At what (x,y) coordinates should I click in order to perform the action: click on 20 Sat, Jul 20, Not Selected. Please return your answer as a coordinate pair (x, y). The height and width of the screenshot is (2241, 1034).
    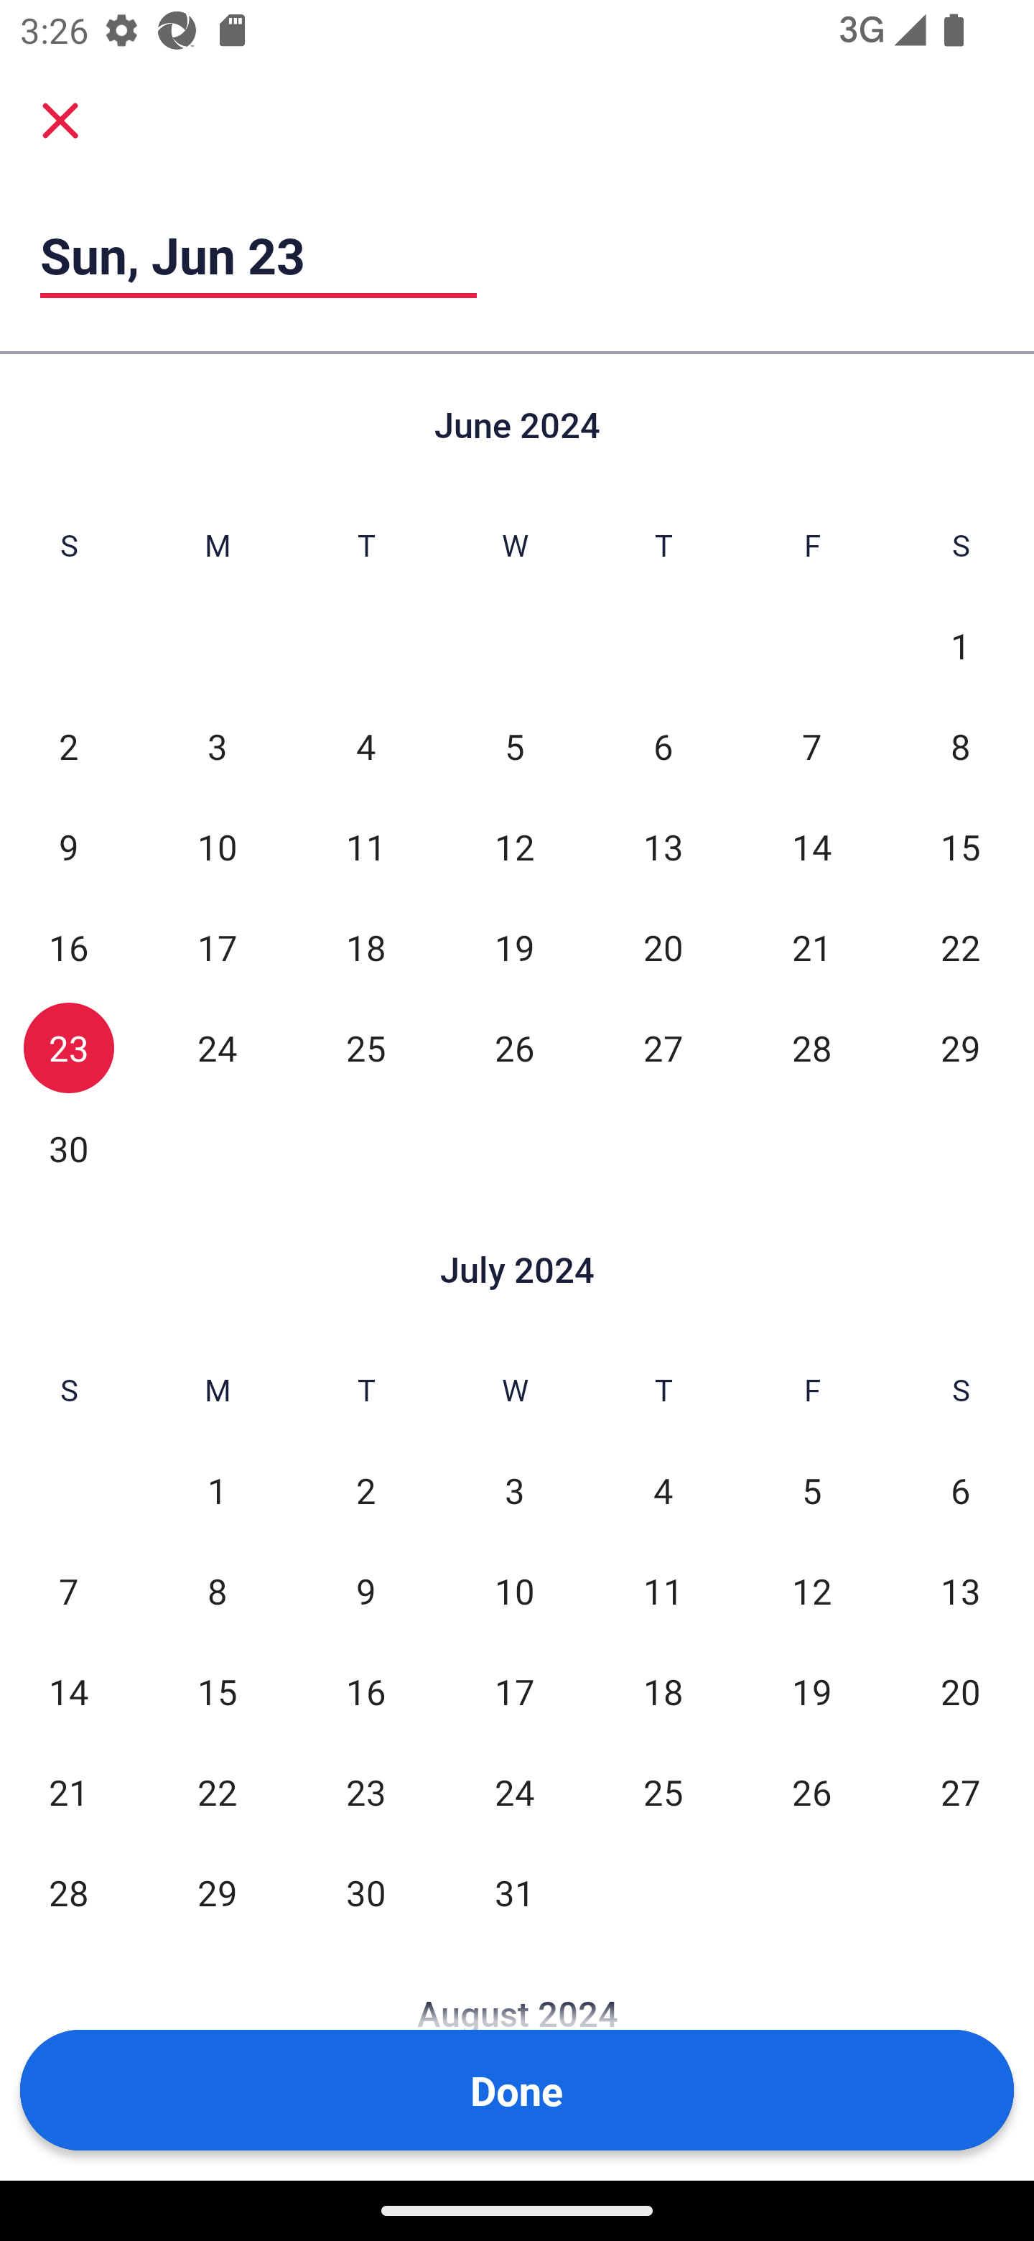
    Looking at the image, I should click on (961, 1691).